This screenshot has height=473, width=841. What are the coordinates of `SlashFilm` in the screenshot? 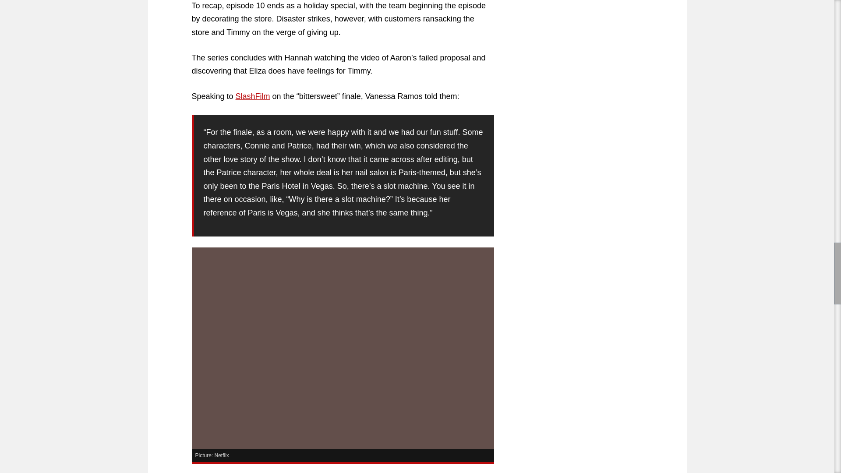 It's located at (252, 96).